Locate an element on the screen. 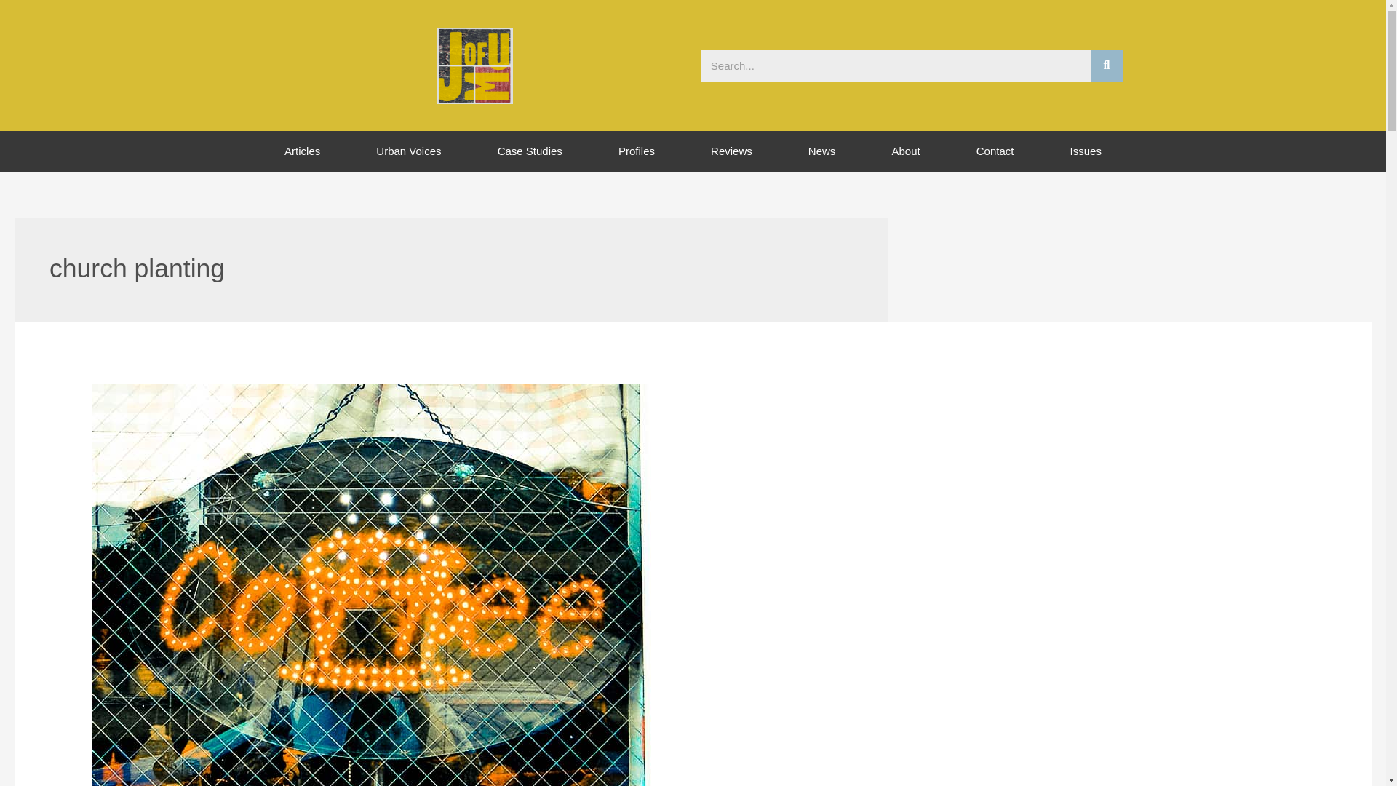  About is located at coordinates (905, 151).